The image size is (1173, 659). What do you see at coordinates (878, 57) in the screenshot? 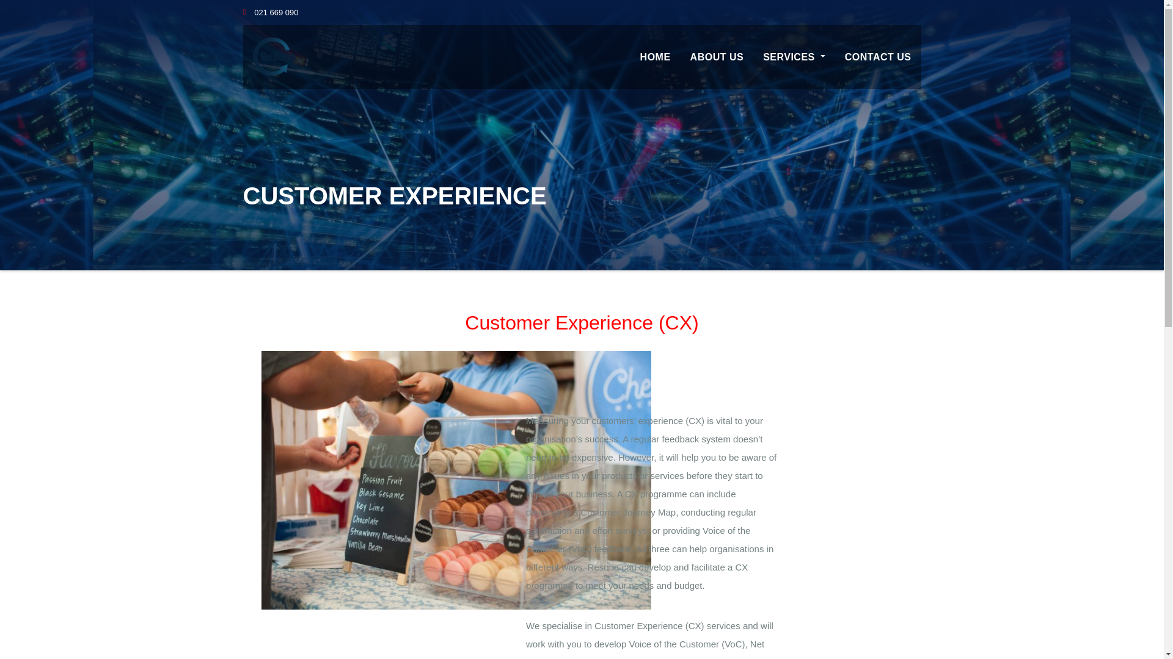
I see `CONTACT US` at bounding box center [878, 57].